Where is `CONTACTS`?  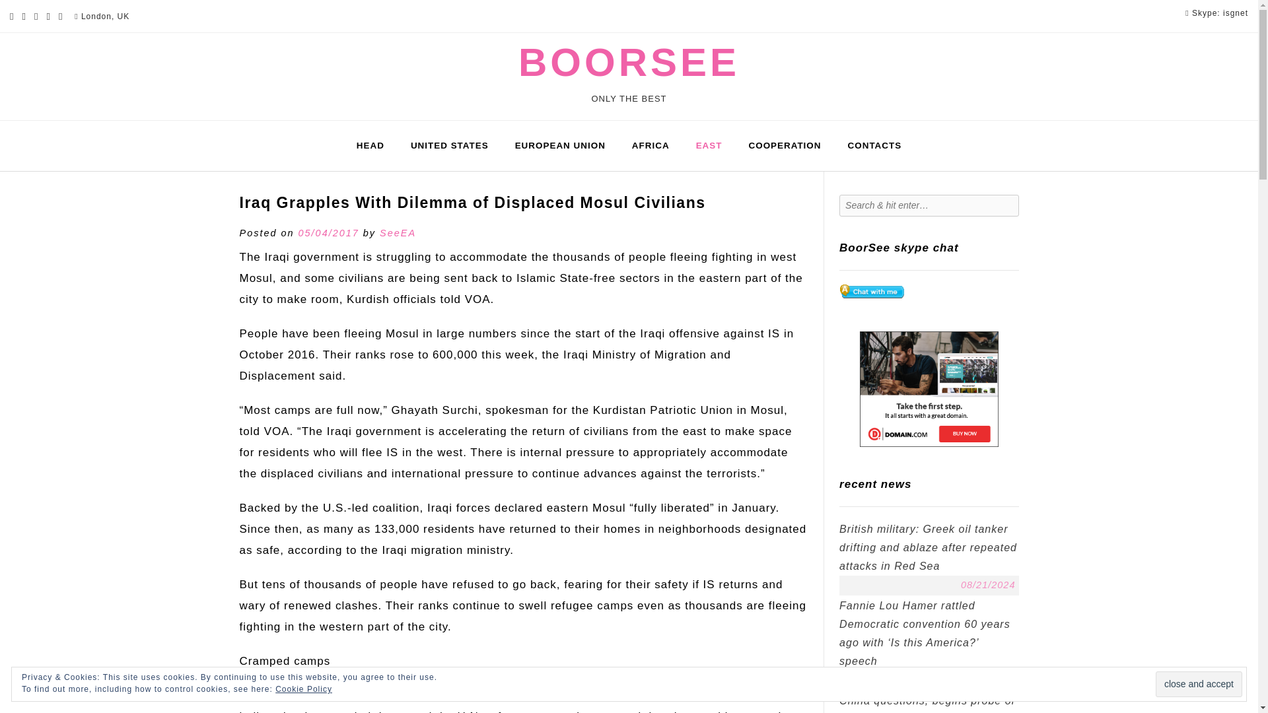
CONTACTS is located at coordinates (874, 146).